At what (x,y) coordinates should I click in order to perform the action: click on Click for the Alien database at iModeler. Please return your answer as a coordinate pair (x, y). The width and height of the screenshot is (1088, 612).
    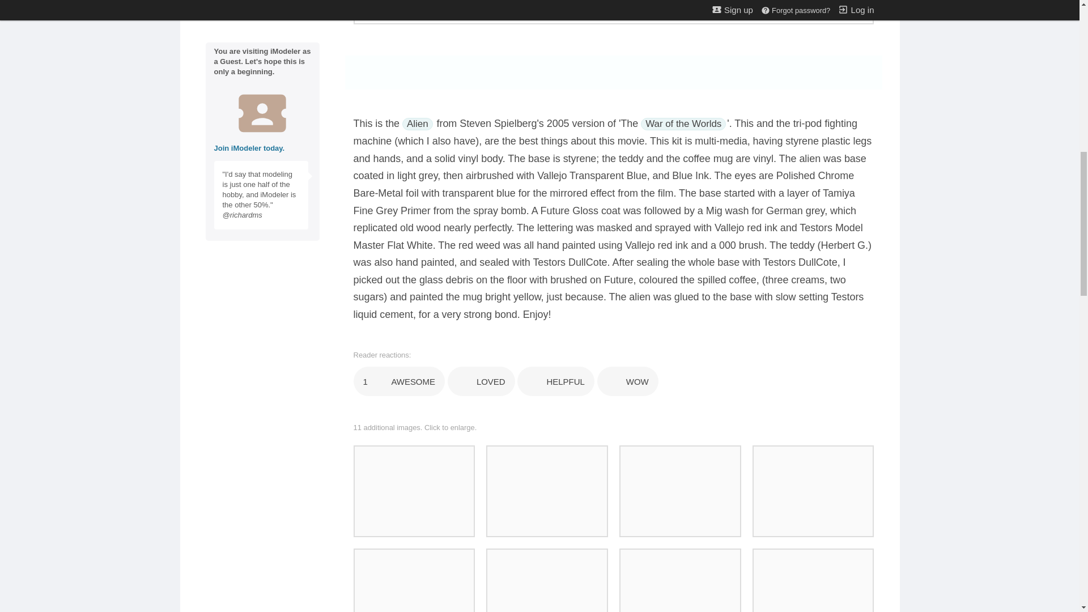
    Looking at the image, I should click on (418, 124).